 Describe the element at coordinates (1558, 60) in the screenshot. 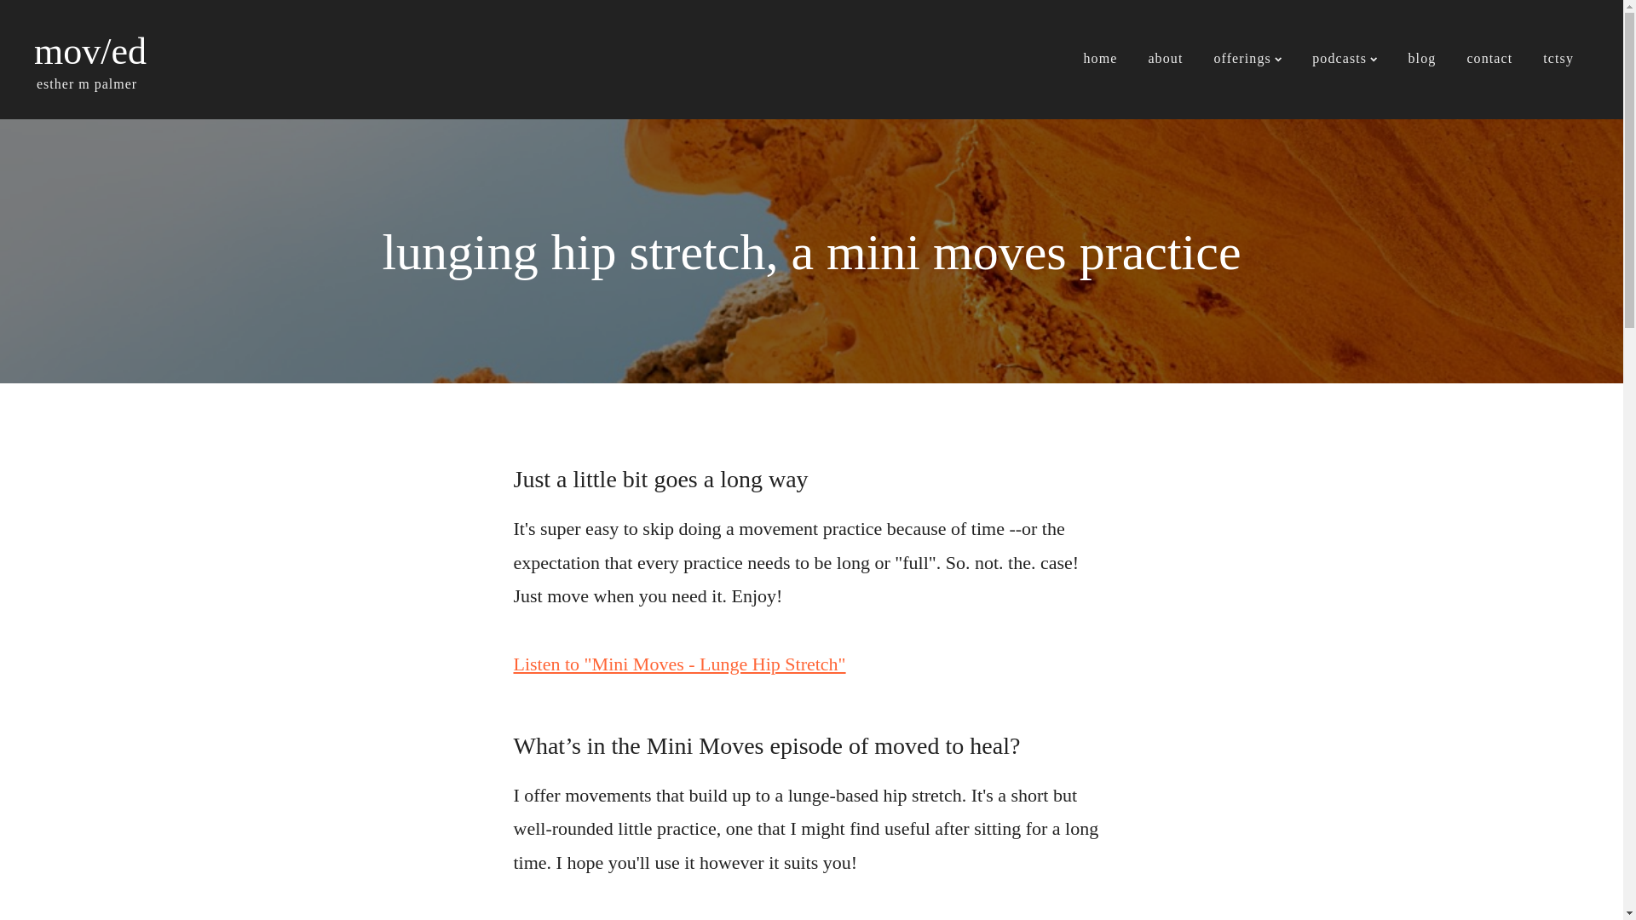

I see `tctsy` at that location.